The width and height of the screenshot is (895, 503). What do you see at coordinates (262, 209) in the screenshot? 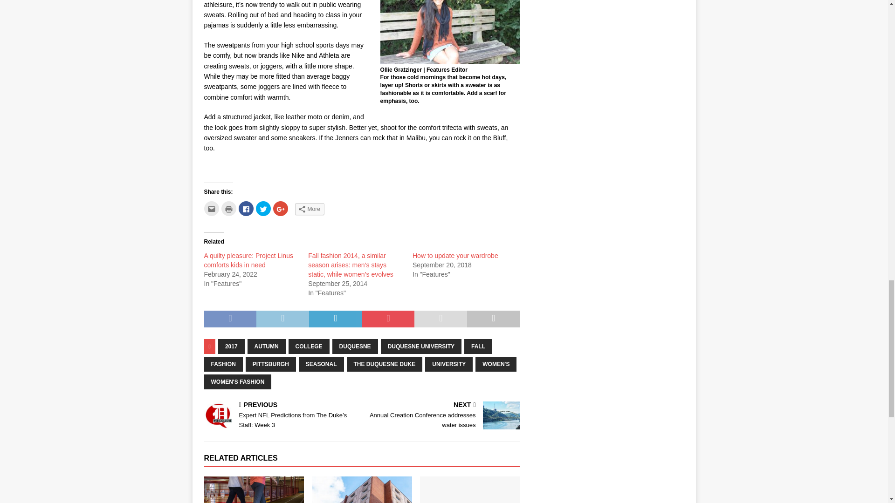
I see `Click to share on Twitter` at bounding box center [262, 209].